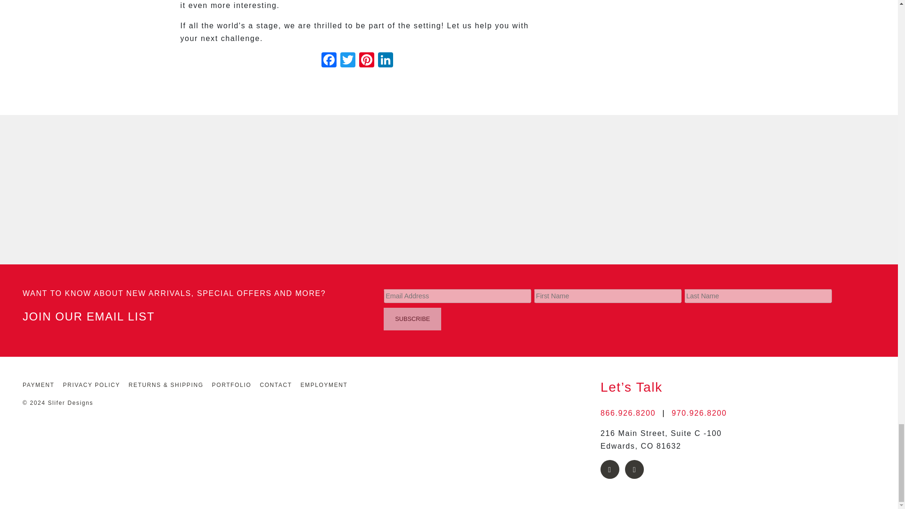 This screenshot has height=509, width=905. Describe the element at coordinates (329, 61) in the screenshot. I see `Facebook` at that location.